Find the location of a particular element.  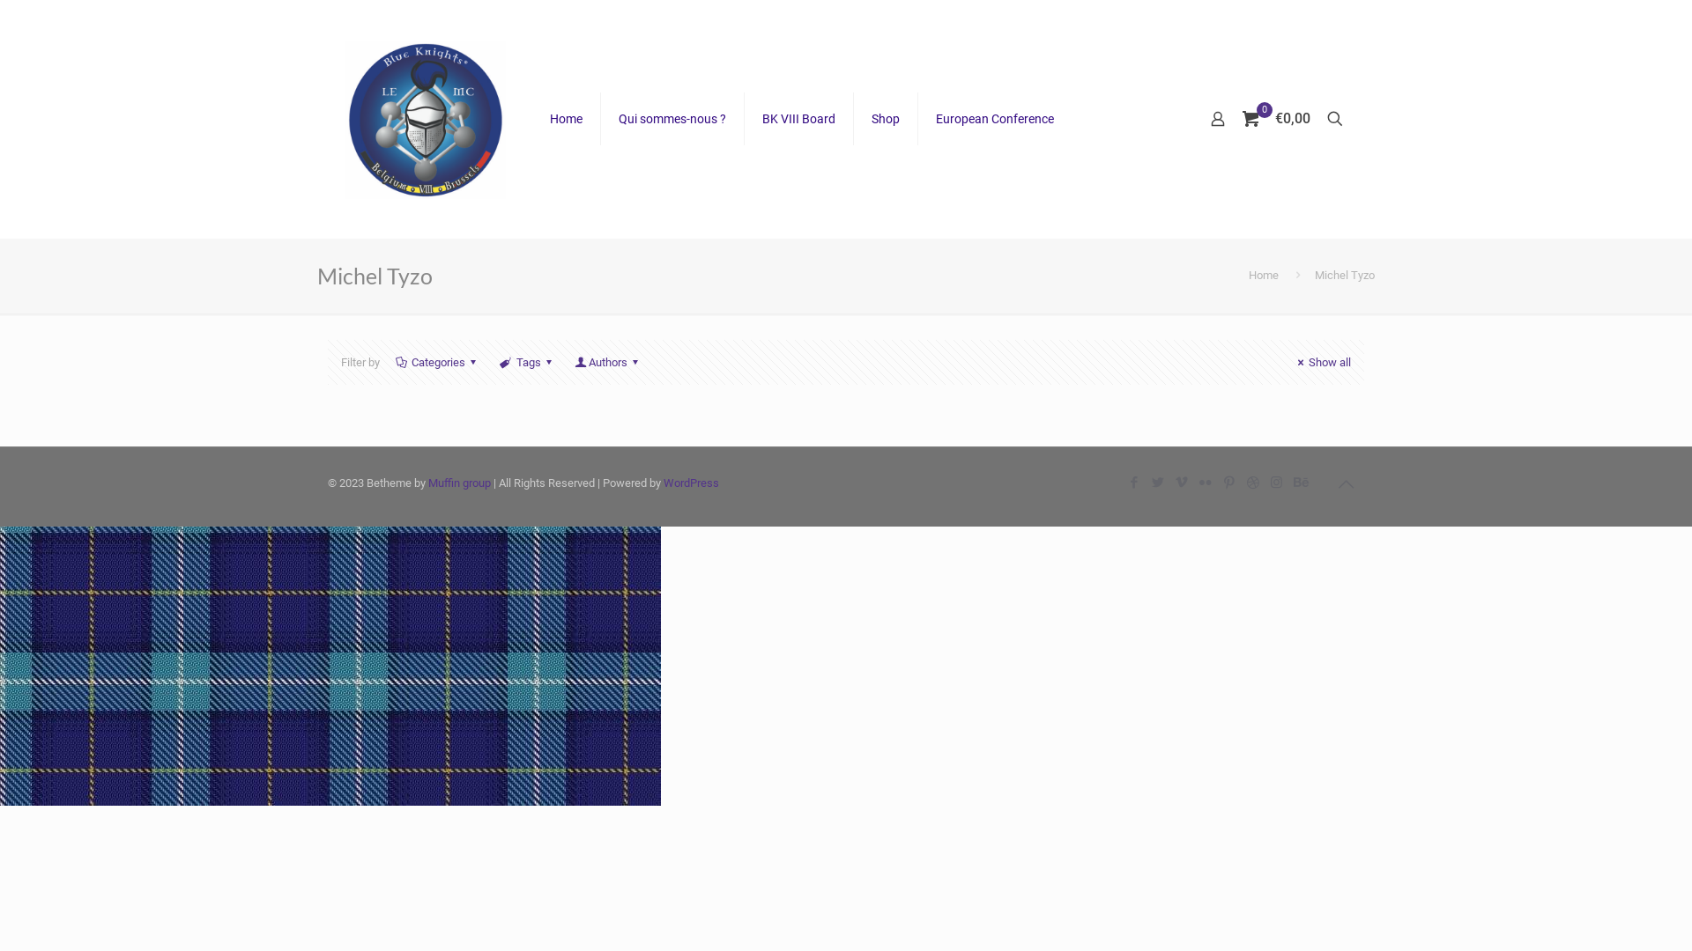

Dribbble is located at coordinates (1253, 483).